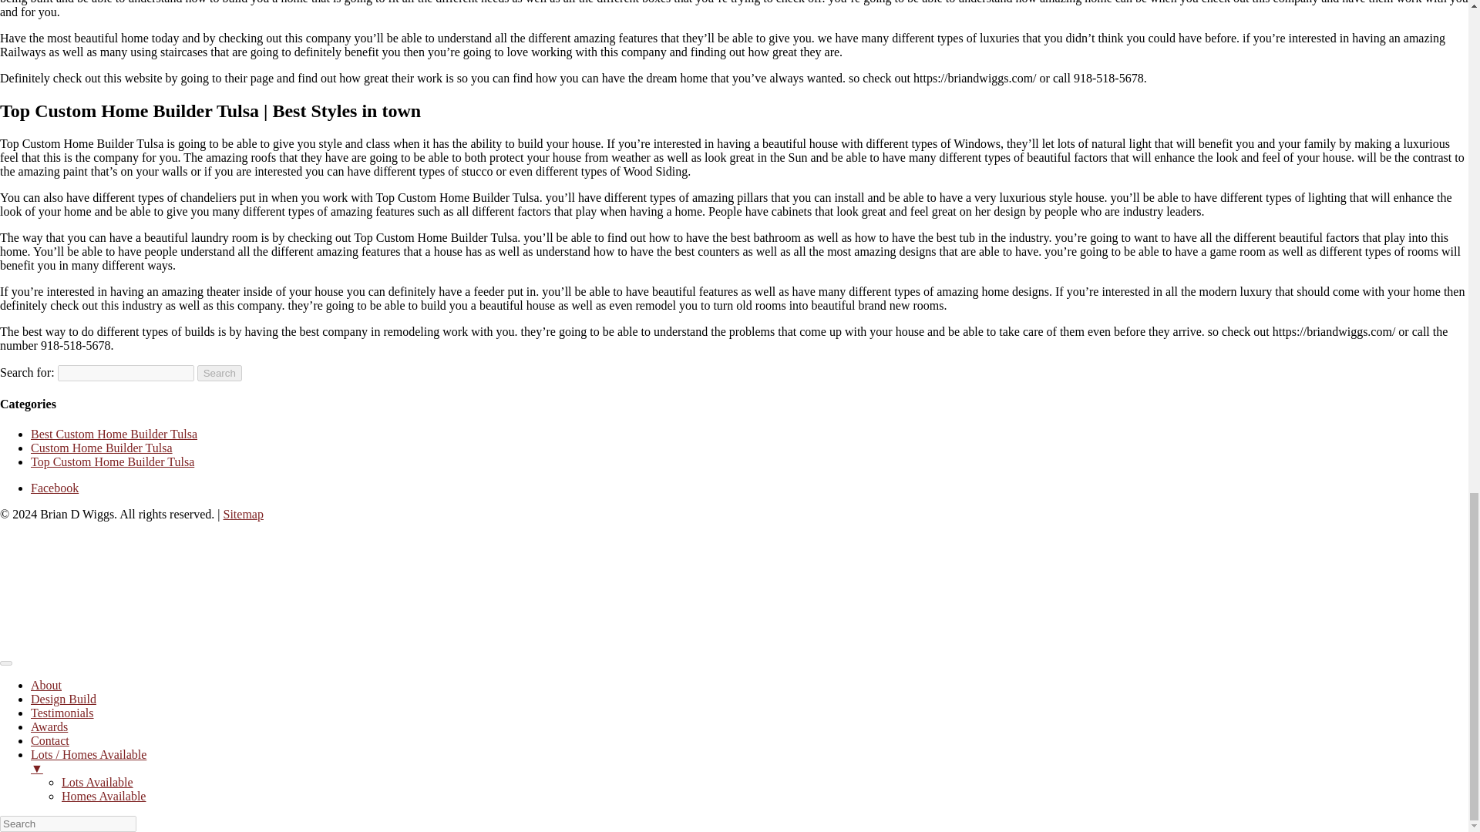 The height and width of the screenshot is (832, 1480). Describe the element at coordinates (50, 740) in the screenshot. I see `Contact` at that location.